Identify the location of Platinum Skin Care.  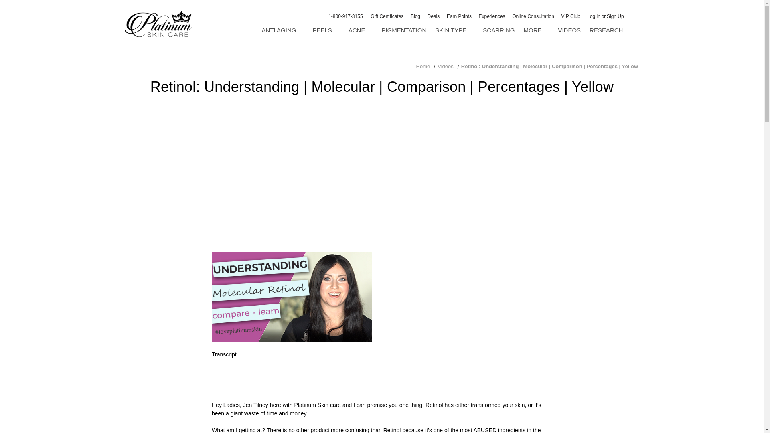
(157, 24).